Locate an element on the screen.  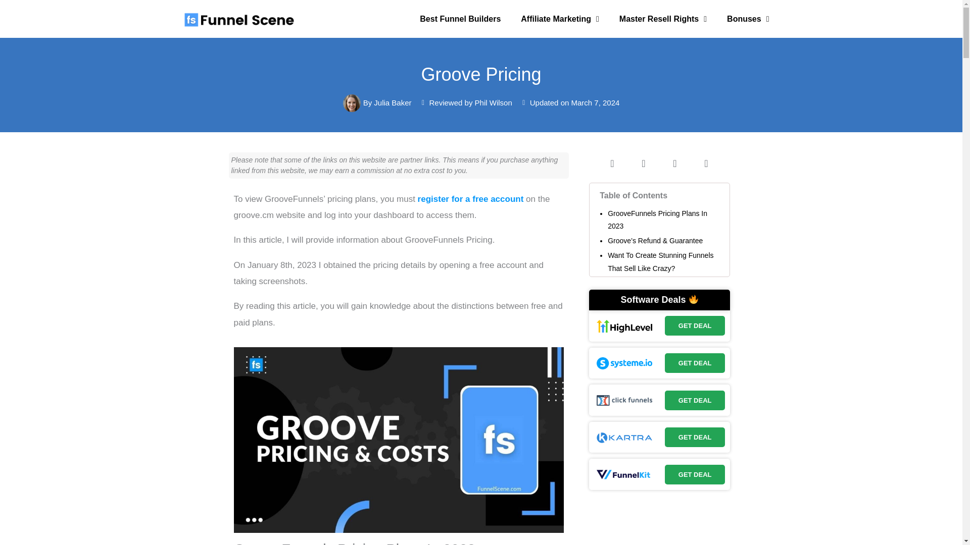
By Julia Baker is located at coordinates (377, 103).